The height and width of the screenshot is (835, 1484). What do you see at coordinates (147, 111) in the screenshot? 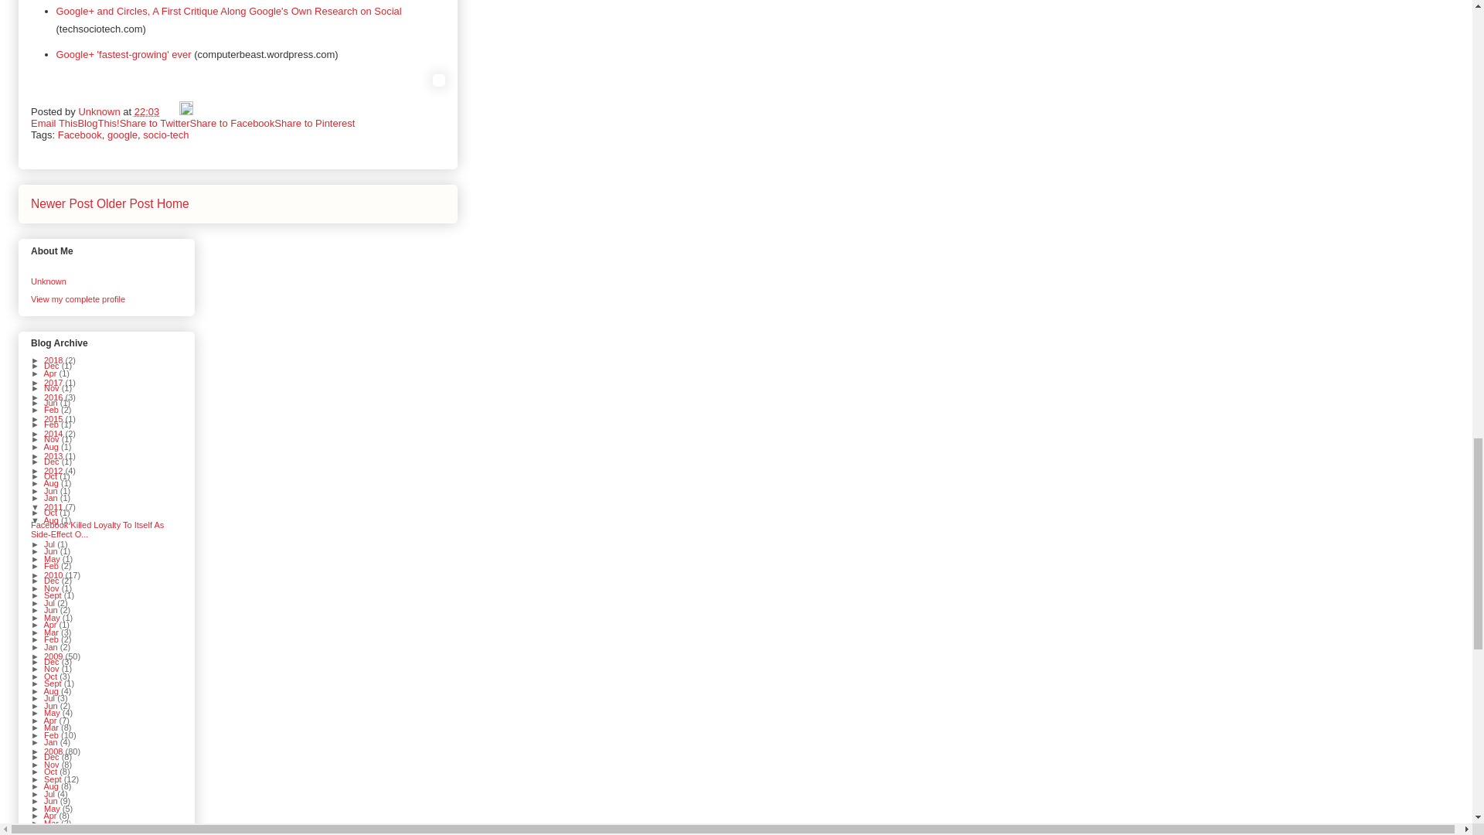
I see `22:03` at bounding box center [147, 111].